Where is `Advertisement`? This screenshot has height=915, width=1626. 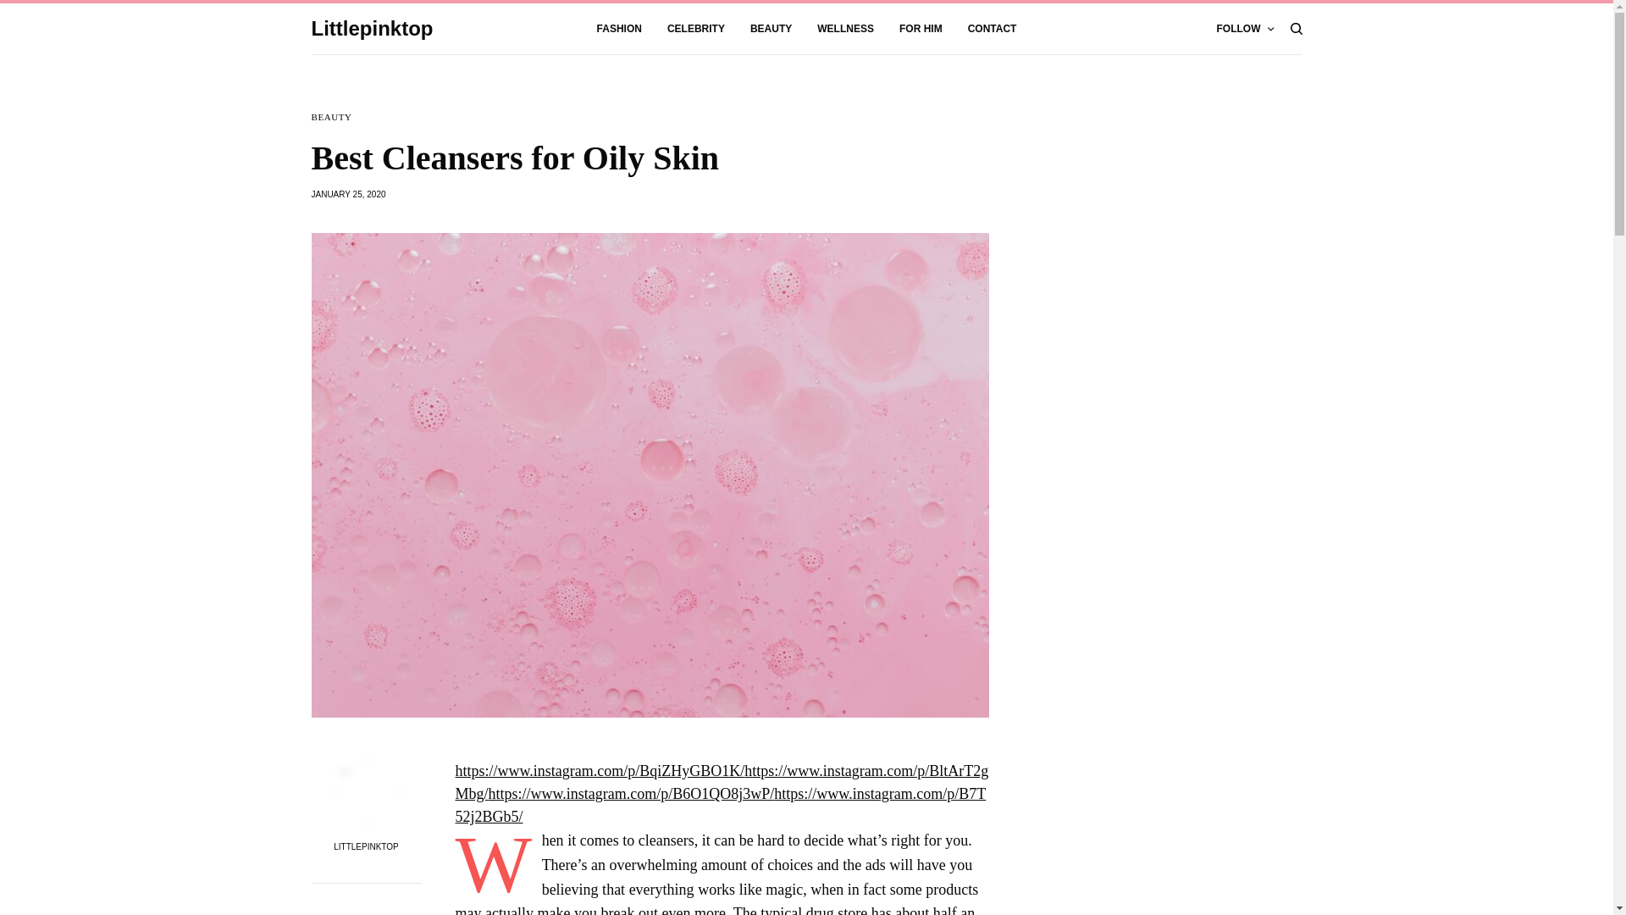 Advertisement is located at coordinates (1175, 777).